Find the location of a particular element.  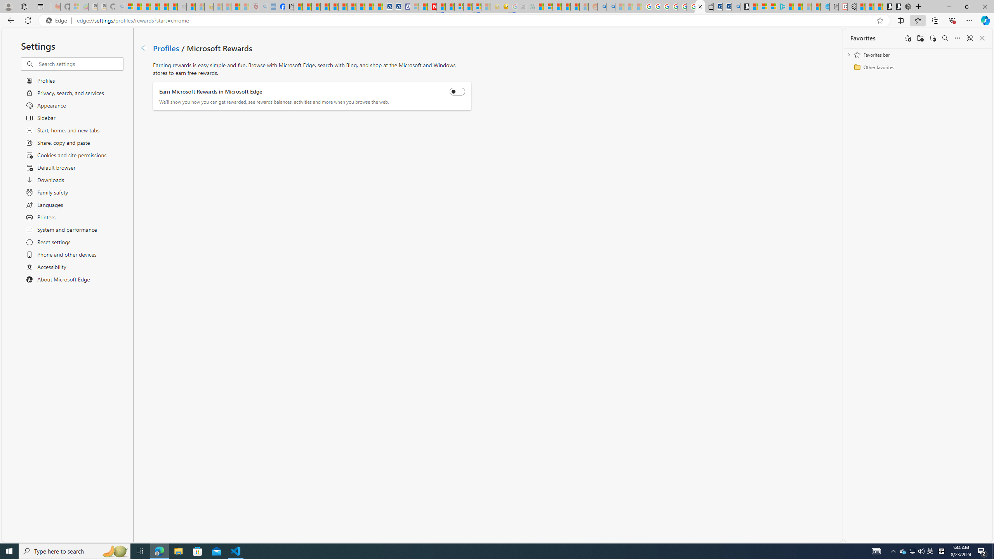

The Weather Channel - MSN is located at coordinates (146, 7).